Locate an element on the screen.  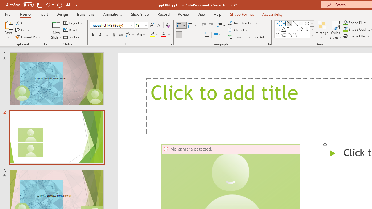
Freeform: Shape is located at coordinates (278, 35).